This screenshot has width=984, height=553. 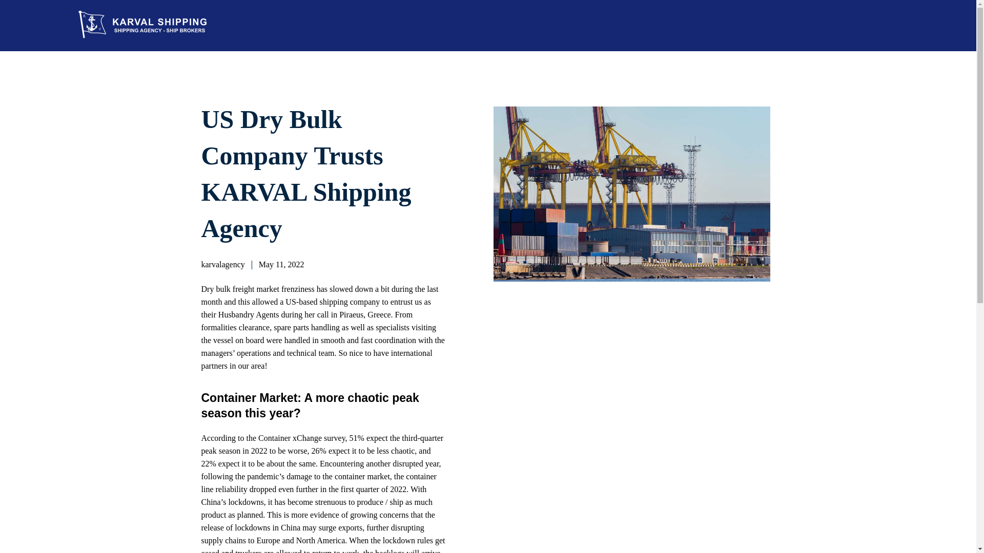 What do you see at coordinates (305, 174) in the screenshot?
I see `US Dry Bulk Company Trusts KARVAL Shipping Agency` at bounding box center [305, 174].